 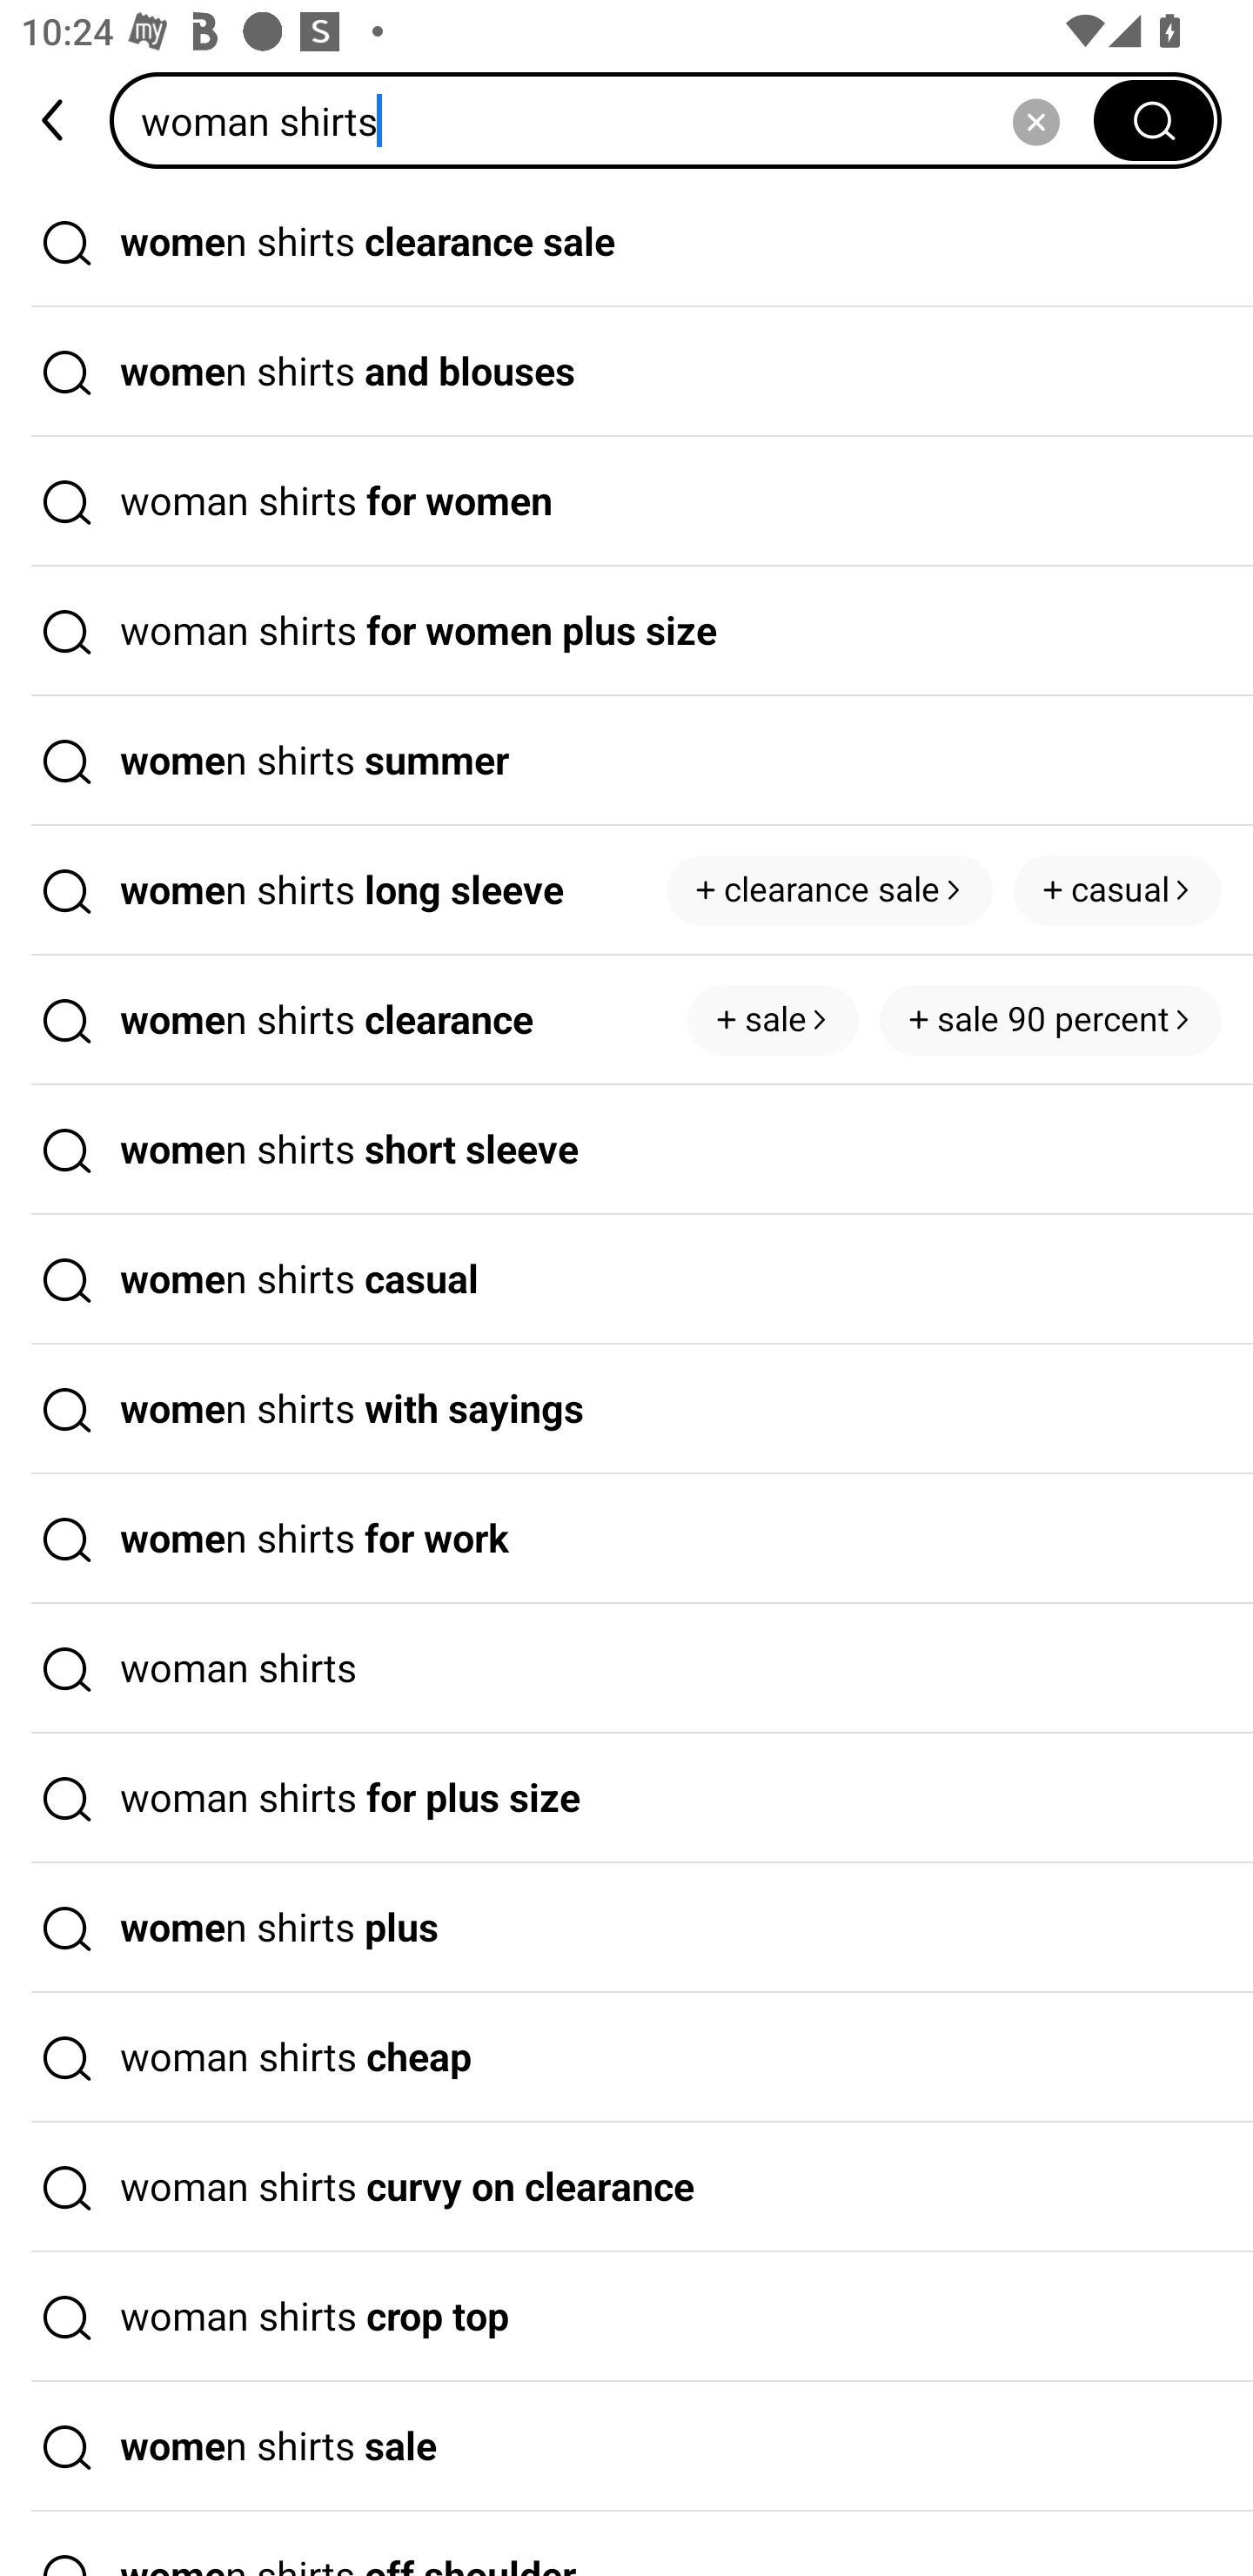 What do you see at coordinates (626, 1409) in the screenshot?
I see `women shirts with sayings` at bounding box center [626, 1409].